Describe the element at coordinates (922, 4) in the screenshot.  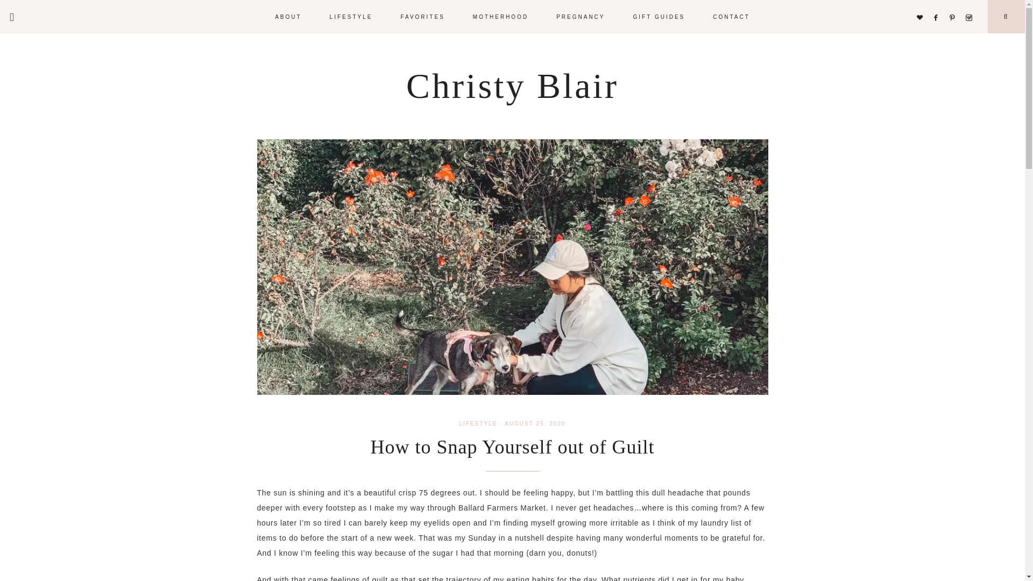
I see `LIKEtoKNOW.it` at that location.